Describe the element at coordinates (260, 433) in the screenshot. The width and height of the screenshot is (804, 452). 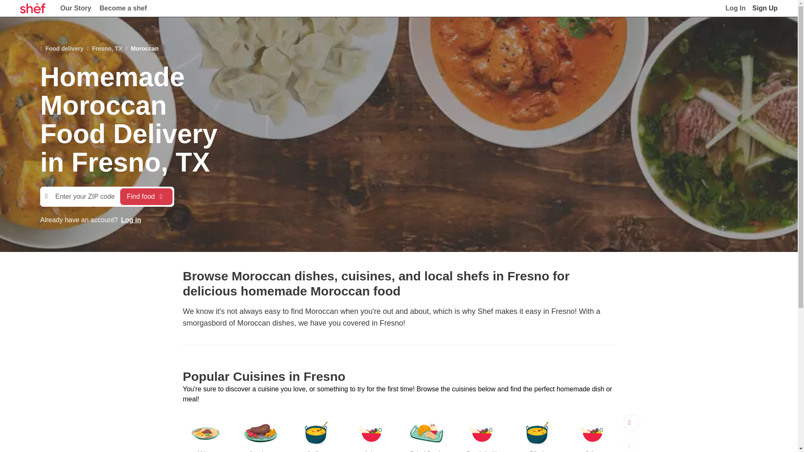
I see `American` at that location.